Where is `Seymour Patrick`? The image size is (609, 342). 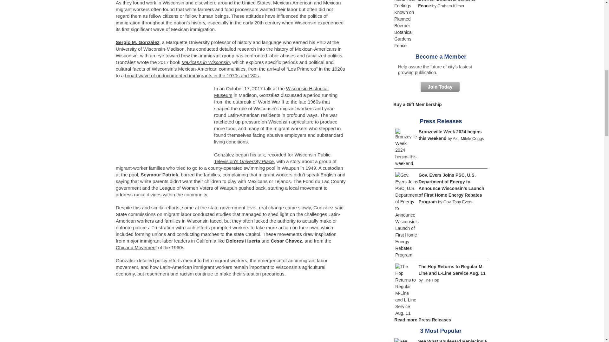 Seymour Patrick is located at coordinates (159, 175).